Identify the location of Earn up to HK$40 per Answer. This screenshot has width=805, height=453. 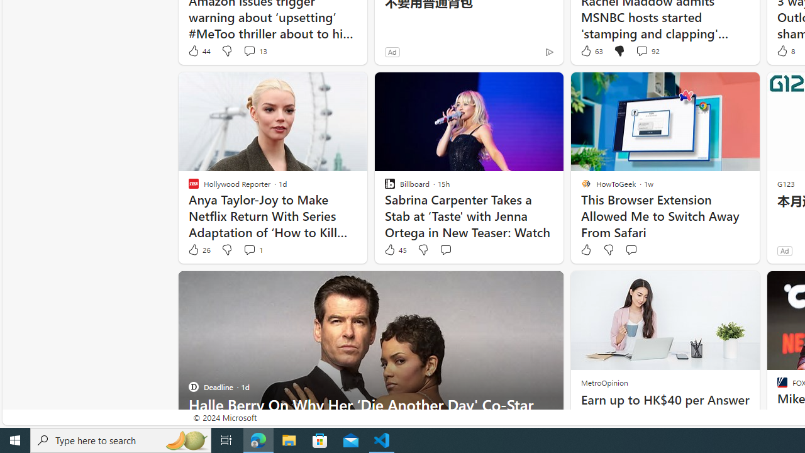
(664, 400).